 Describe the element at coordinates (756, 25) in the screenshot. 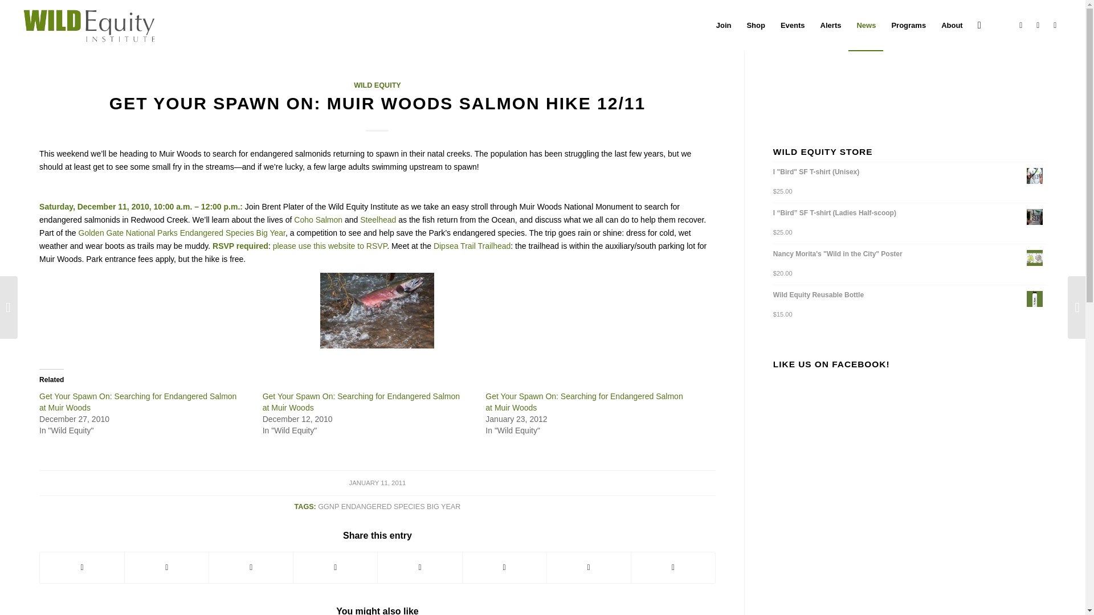

I see `Shop` at that location.